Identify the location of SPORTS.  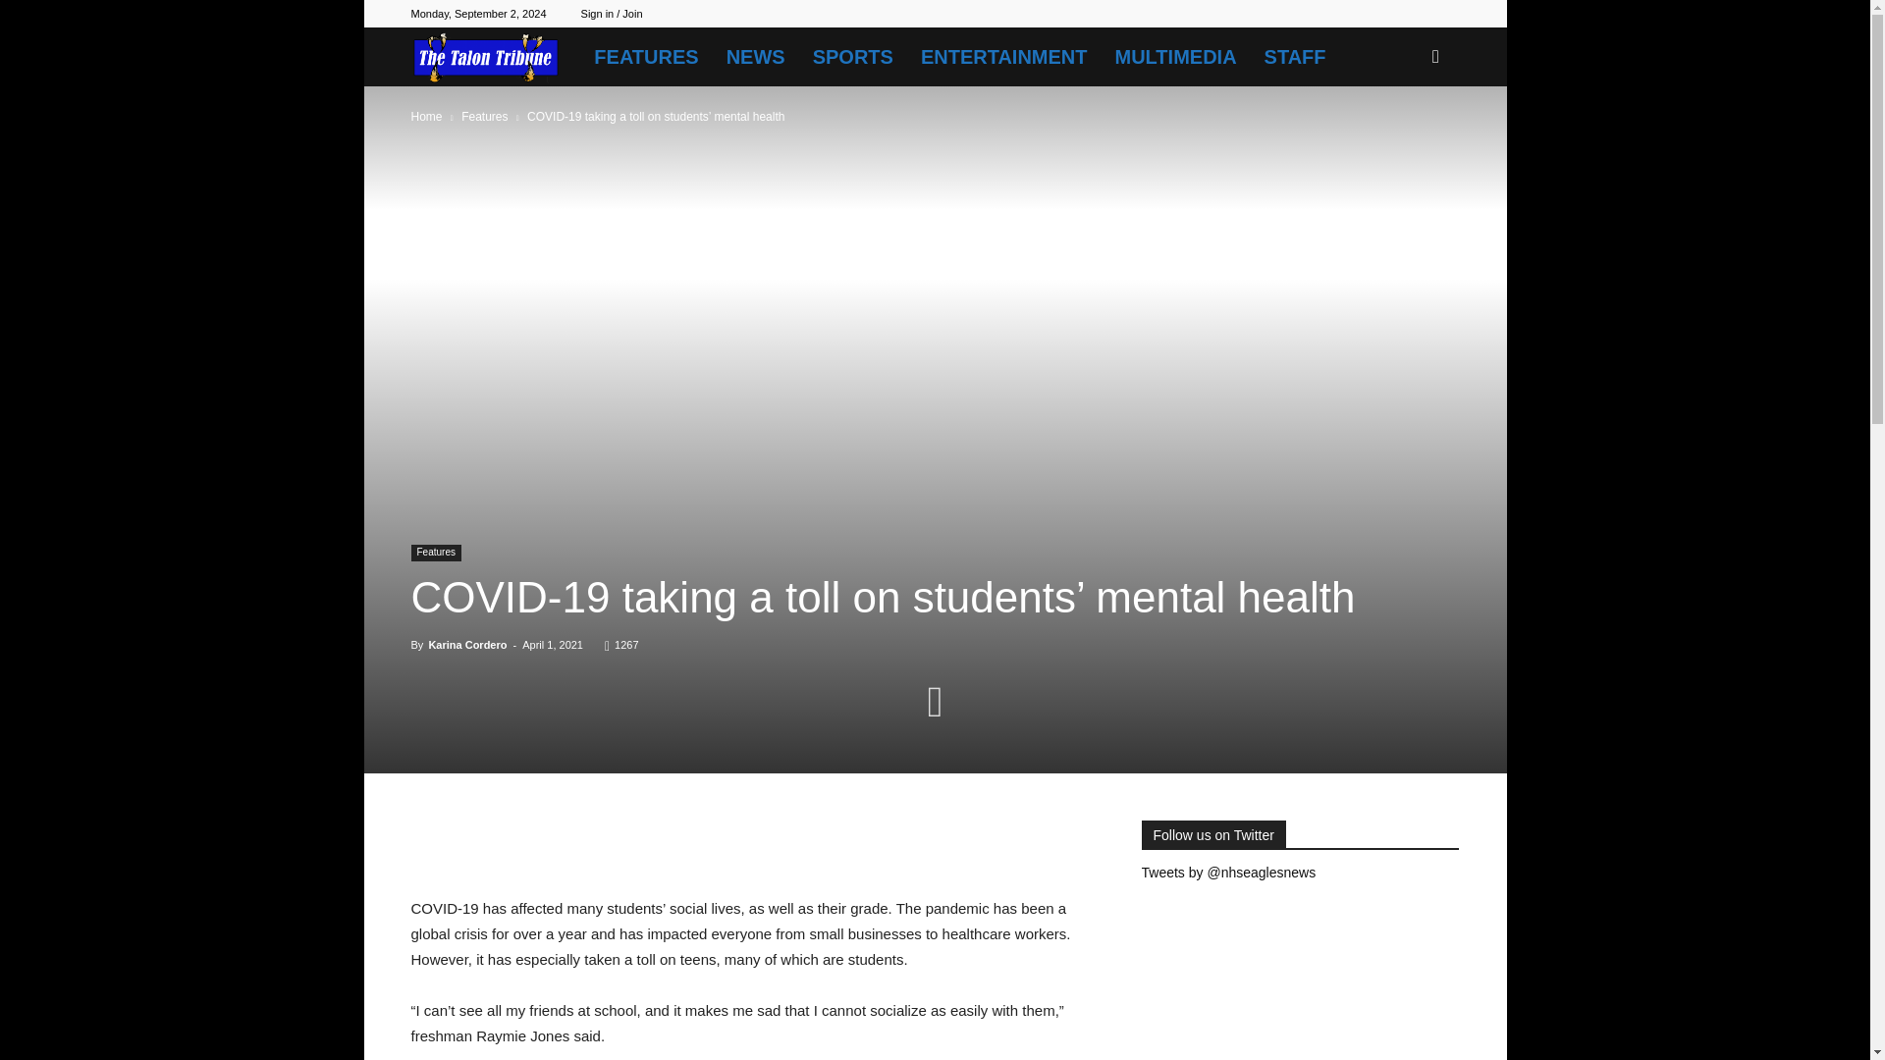
(852, 57).